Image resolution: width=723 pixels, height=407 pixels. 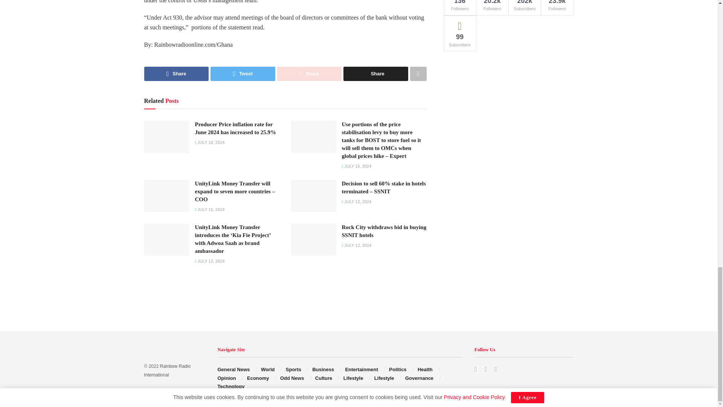 I want to click on Share, so click(x=310, y=74).